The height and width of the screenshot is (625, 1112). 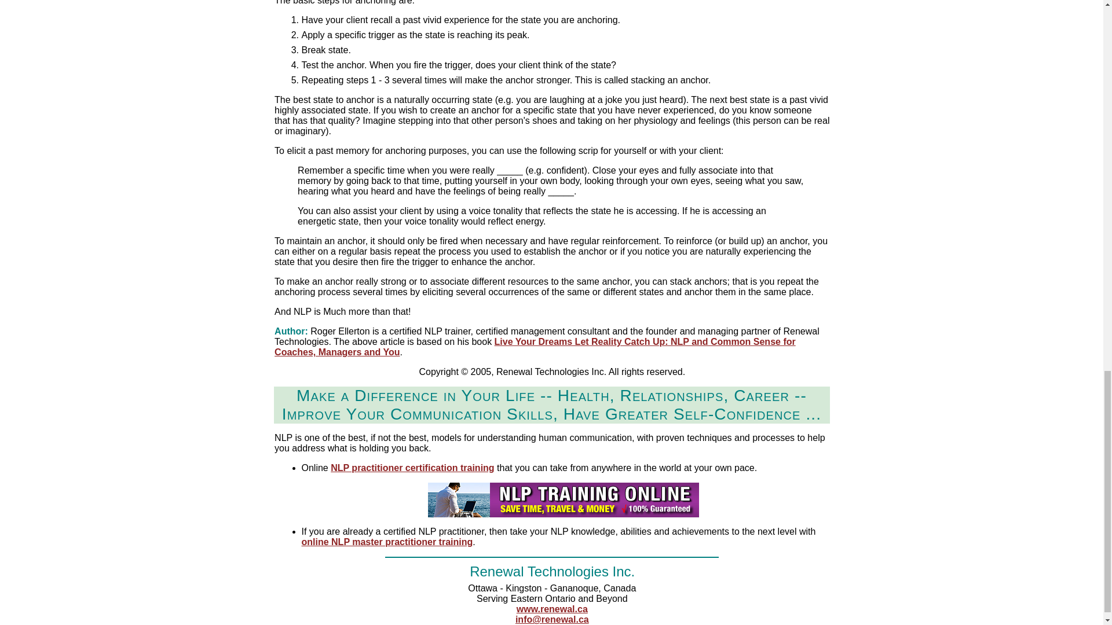 What do you see at coordinates (387, 542) in the screenshot?
I see `online NLP master practitioner training` at bounding box center [387, 542].